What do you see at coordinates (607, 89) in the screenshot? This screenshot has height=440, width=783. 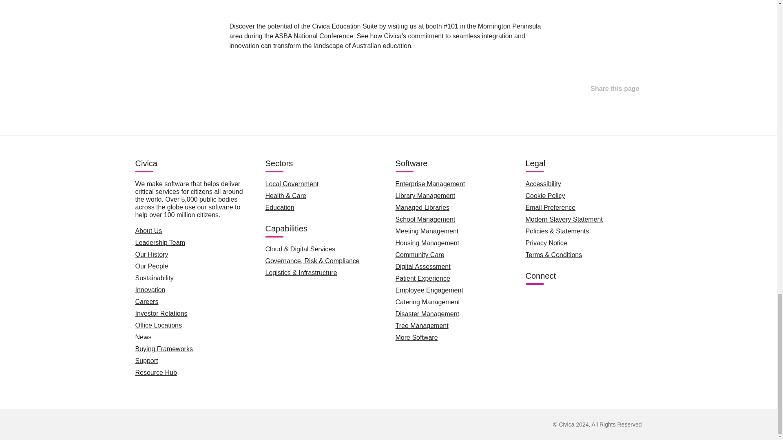 I see `Share this page` at bounding box center [607, 89].